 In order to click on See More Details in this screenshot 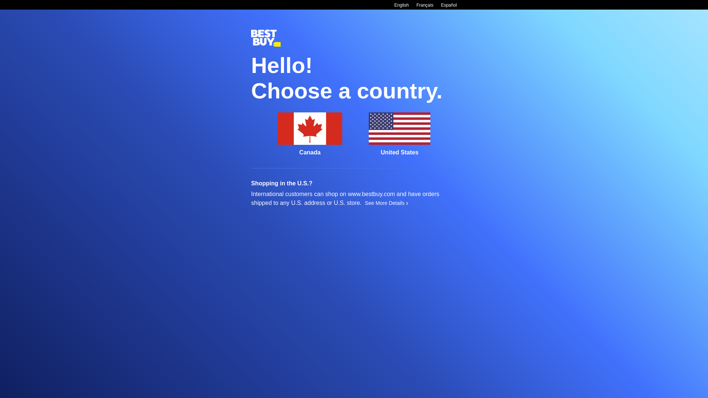, I will do `click(386, 203)`.